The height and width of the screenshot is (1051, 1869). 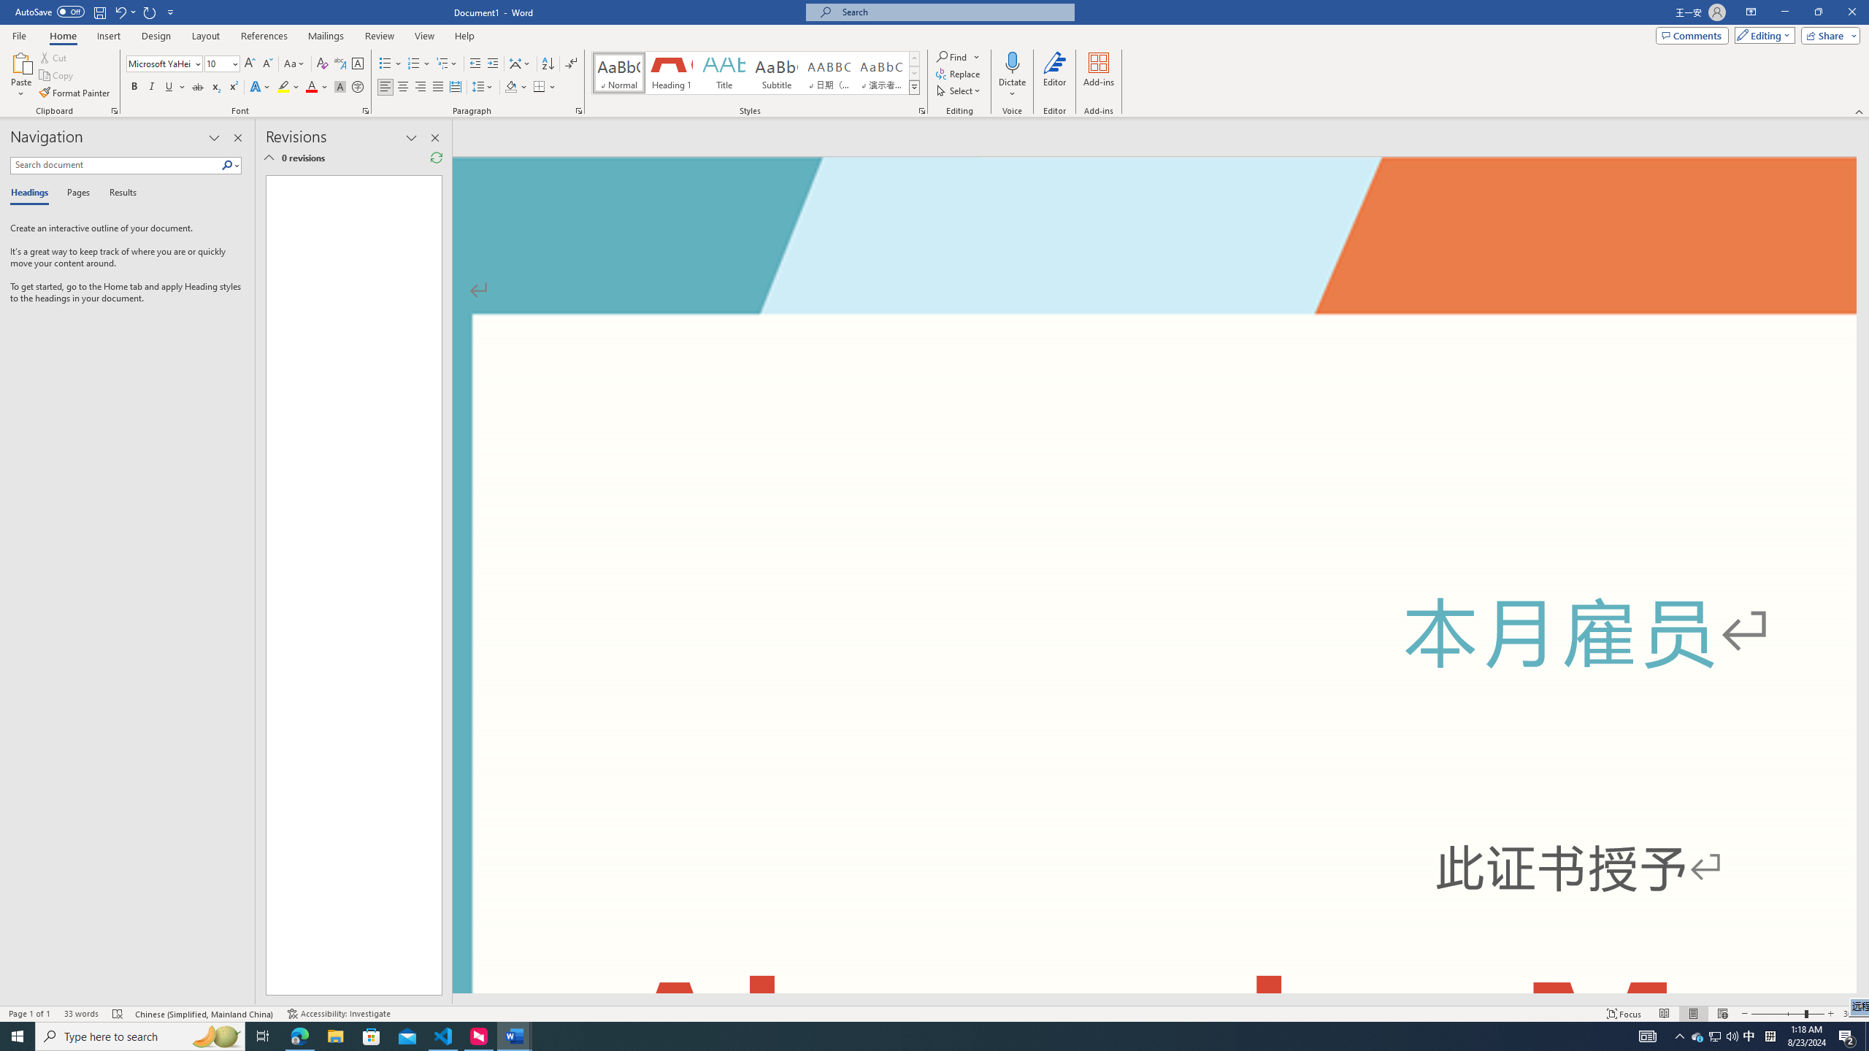 What do you see at coordinates (269, 158) in the screenshot?
I see `Show Detailed Summary` at bounding box center [269, 158].